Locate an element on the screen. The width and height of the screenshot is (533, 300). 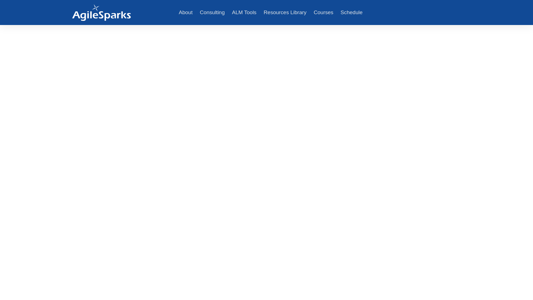
ALM Tools is located at coordinates (244, 12).